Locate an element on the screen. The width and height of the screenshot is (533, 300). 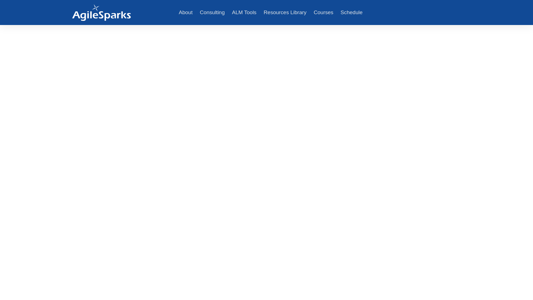
ALM Tools is located at coordinates (244, 12).